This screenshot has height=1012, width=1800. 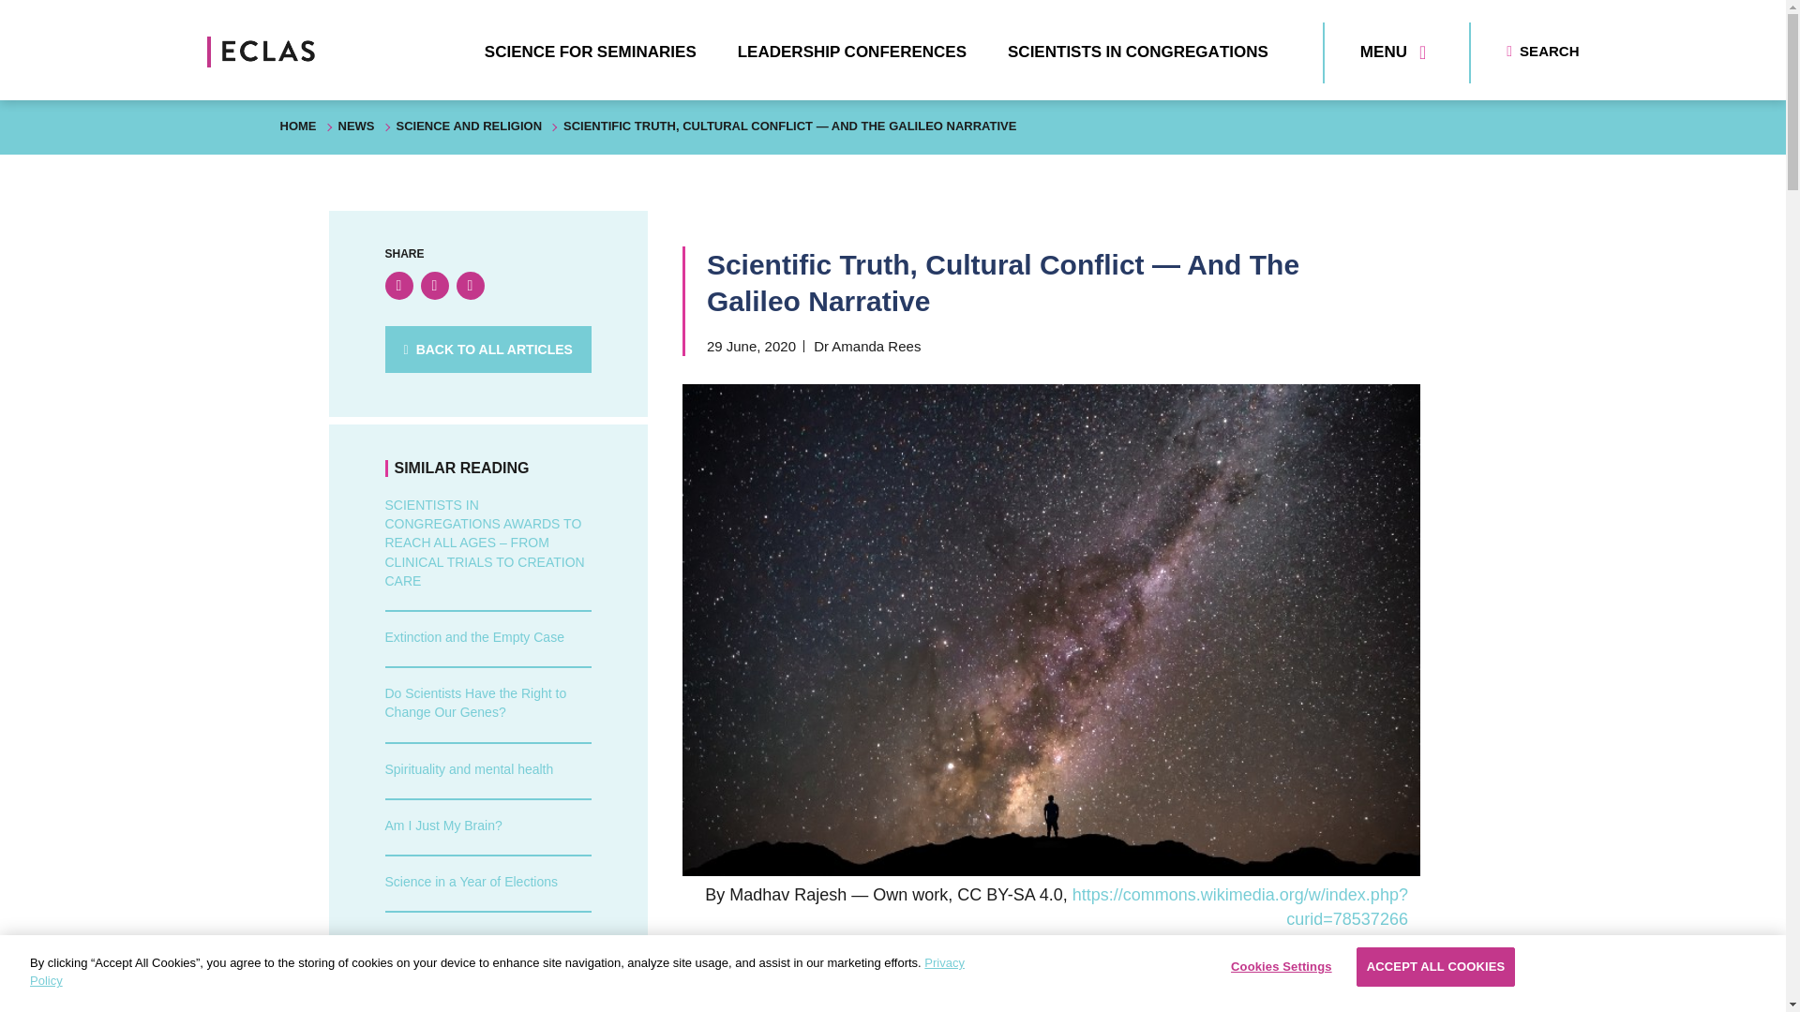 What do you see at coordinates (473, 636) in the screenshot?
I see `Extinction and the Empty Case` at bounding box center [473, 636].